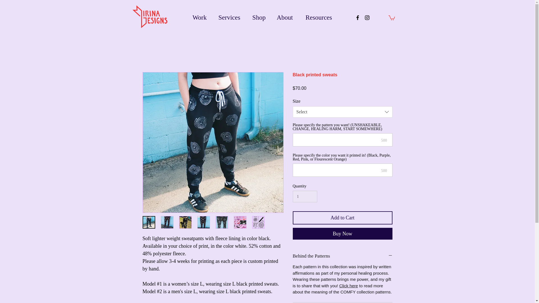  Describe the element at coordinates (342, 256) in the screenshot. I see `Behind the Patterns` at that location.